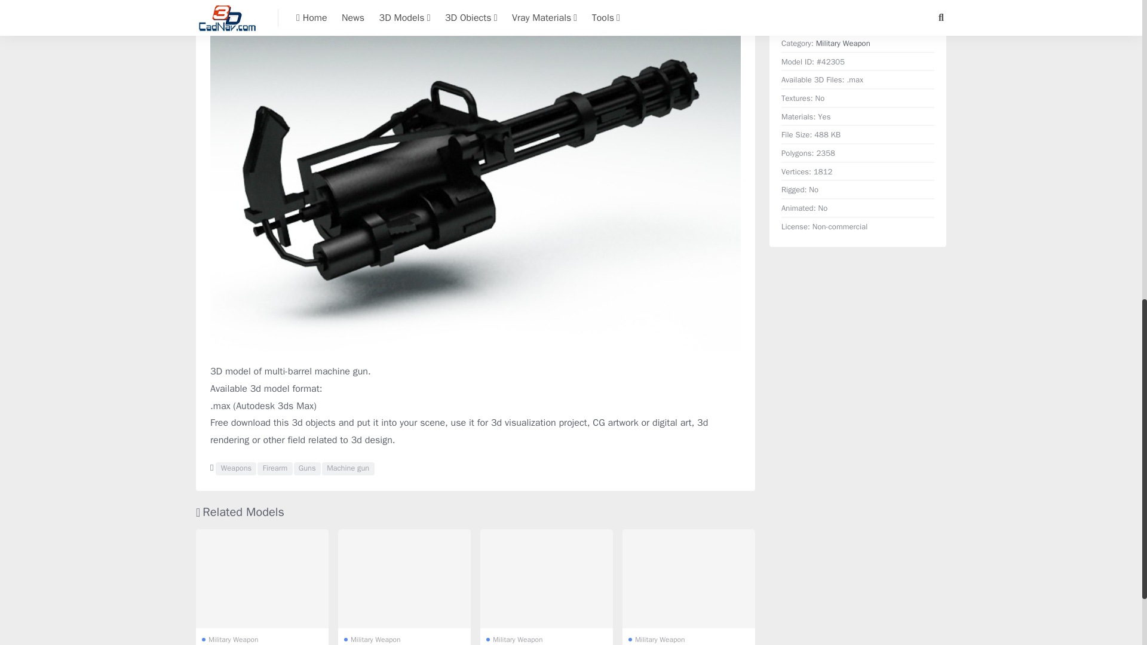 The height and width of the screenshot is (645, 1147). Describe the element at coordinates (275, 468) in the screenshot. I see `Firearm 3d model` at that location.